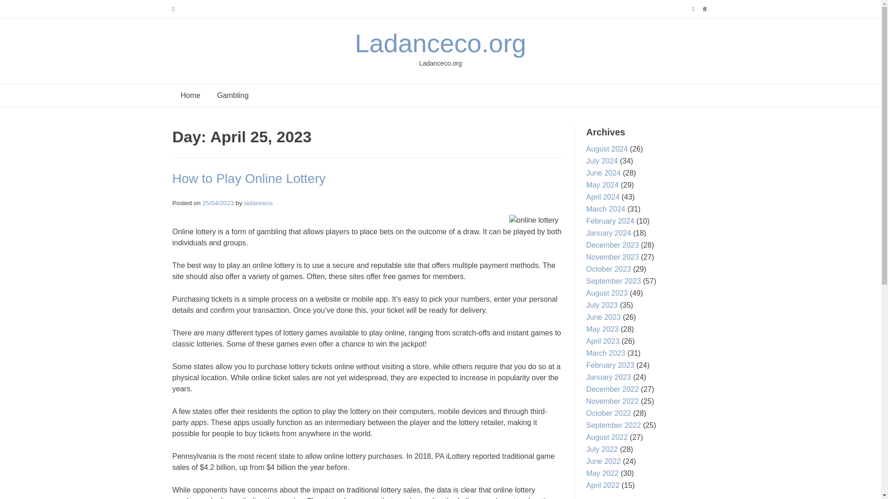  I want to click on Search, so click(17, 8).